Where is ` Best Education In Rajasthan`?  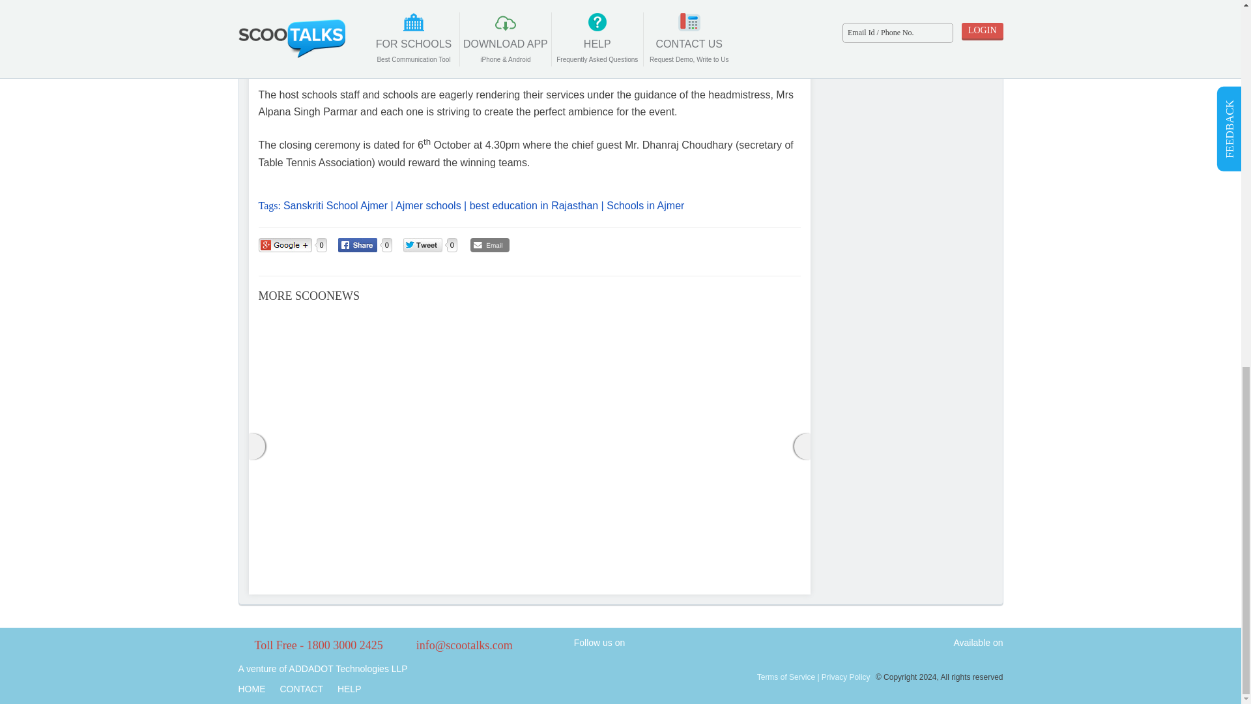  Best Education In Rajasthan is located at coordinates (534, 205).